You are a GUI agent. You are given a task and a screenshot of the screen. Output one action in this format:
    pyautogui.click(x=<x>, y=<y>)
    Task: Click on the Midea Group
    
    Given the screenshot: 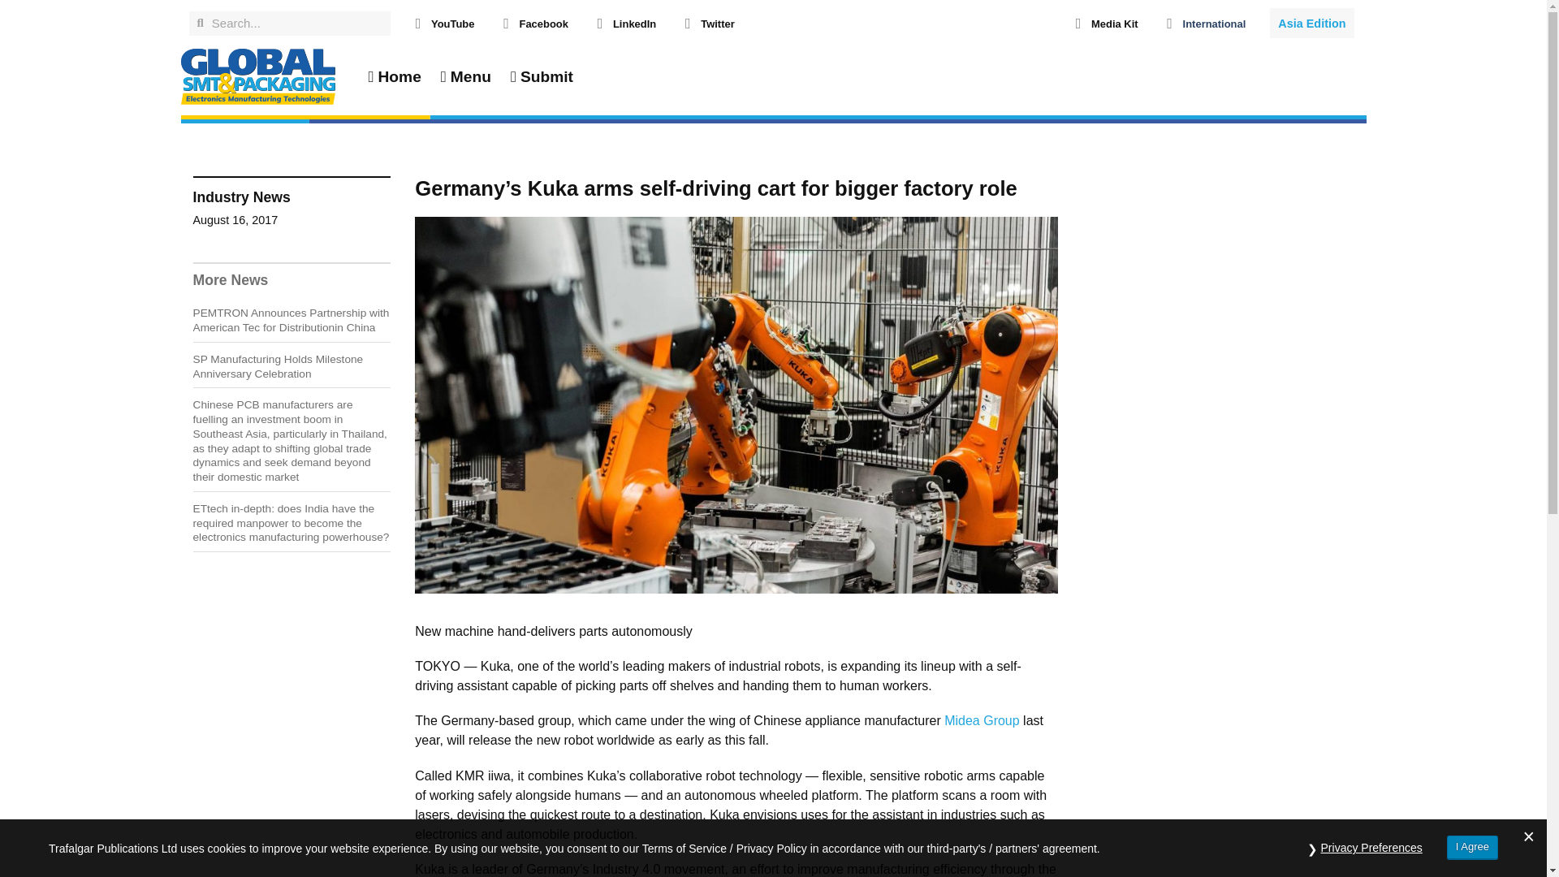 What is the action you would take?
    pyautogui.click(x=982, y=721)
    